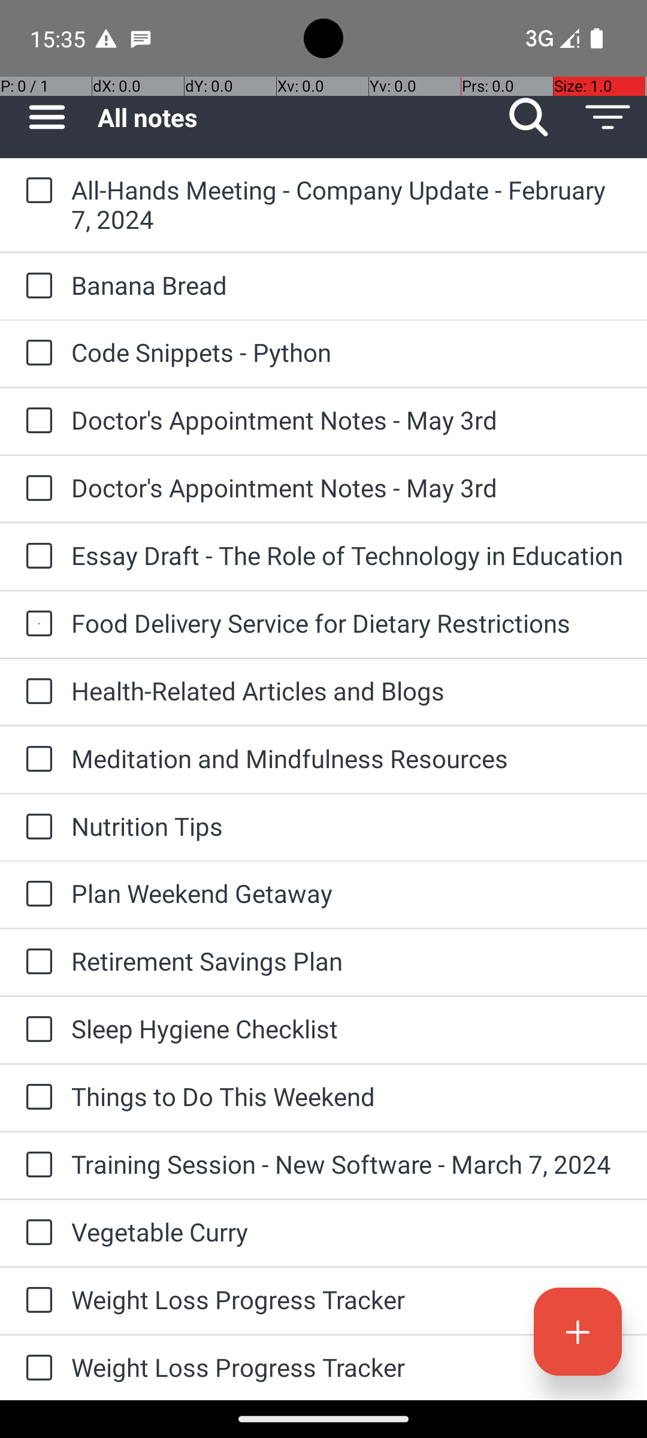 This screenshot has height=1438, width=647. What do you see at coordinates (347, 555) in the screenshot?
I see `Essay Draft - The Role of Technology in Education` at bounding box center [347, 555].